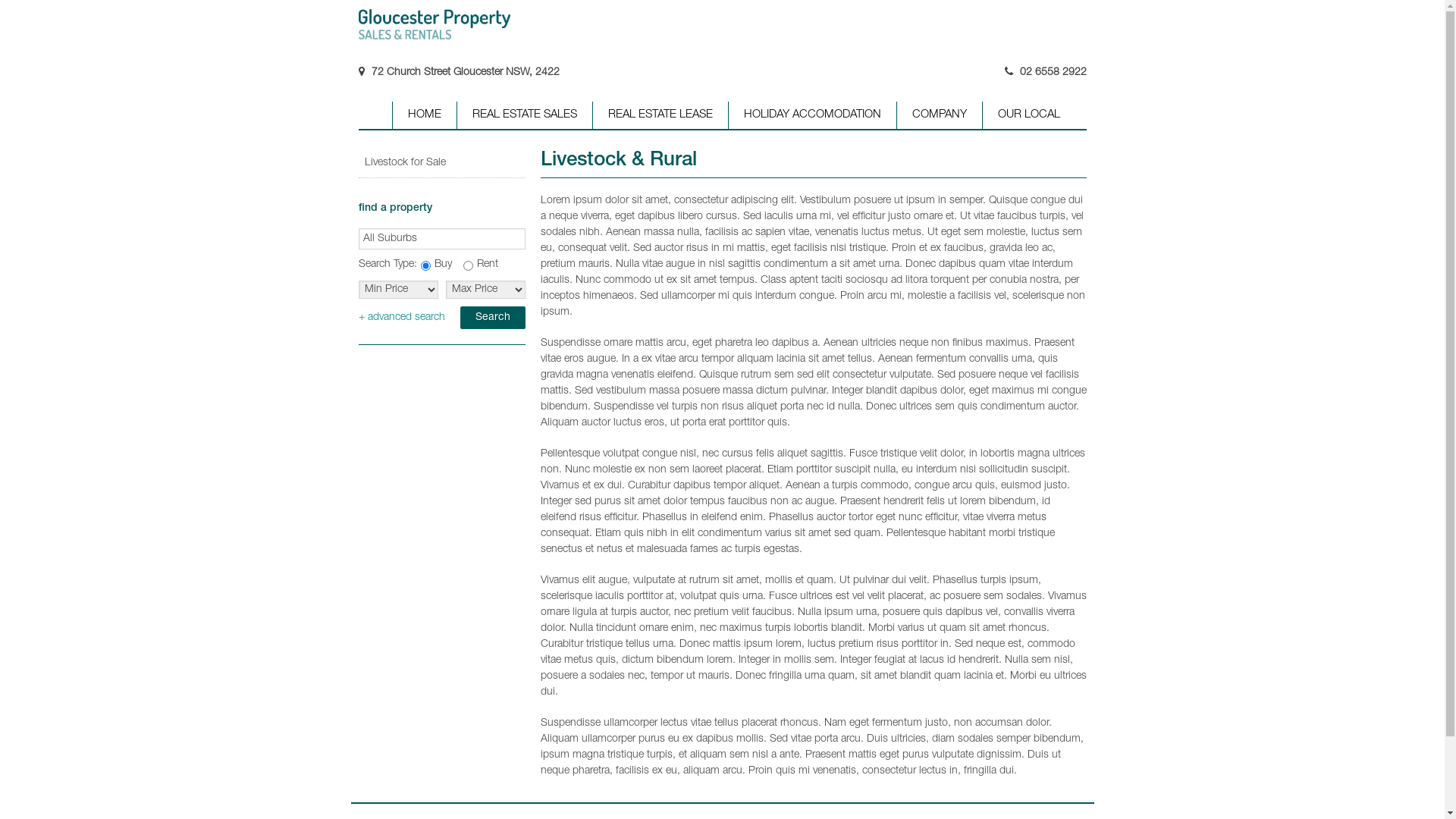 Image resolution: width=1456 pixels, height=819 pixels. What do you see at coordinates (425, 265) in the screenshot?
I see `on` at bounding box center [425, 265].